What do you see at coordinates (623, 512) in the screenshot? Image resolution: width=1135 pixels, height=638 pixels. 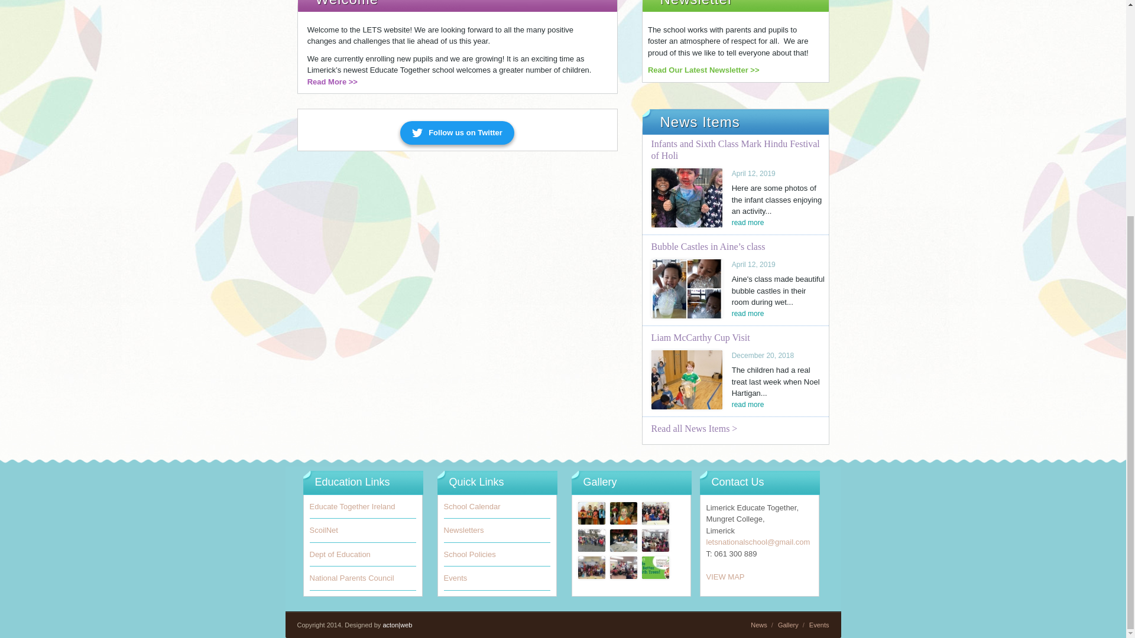 I see `Visit from The Irish Defence Forces: Dec 2015` at bounding box center [623, 512].